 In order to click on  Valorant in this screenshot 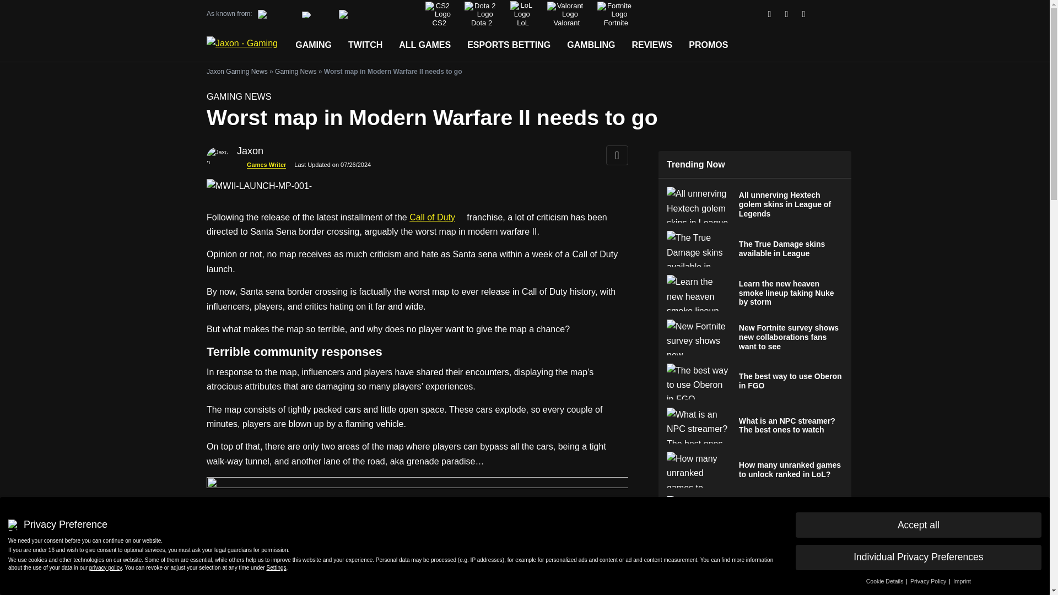, I will do `click(565, 14)`.